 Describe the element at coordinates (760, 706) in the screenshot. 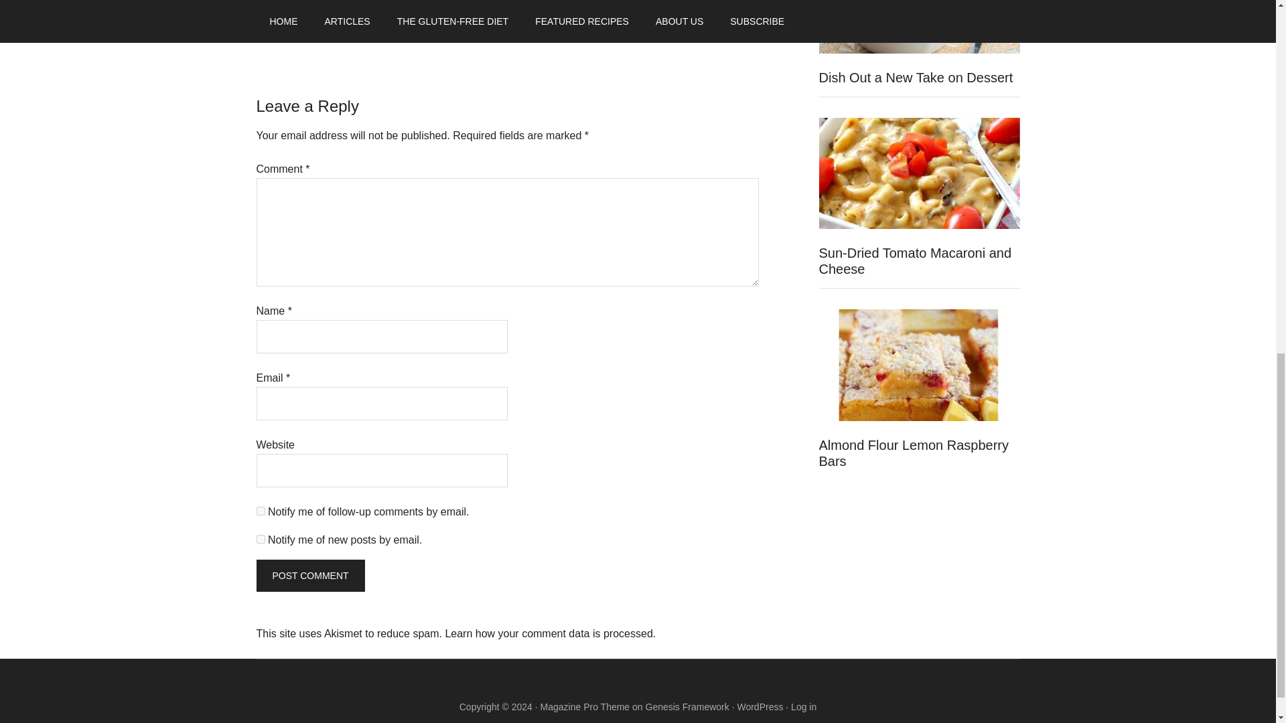

I see `WordPress` at that location.